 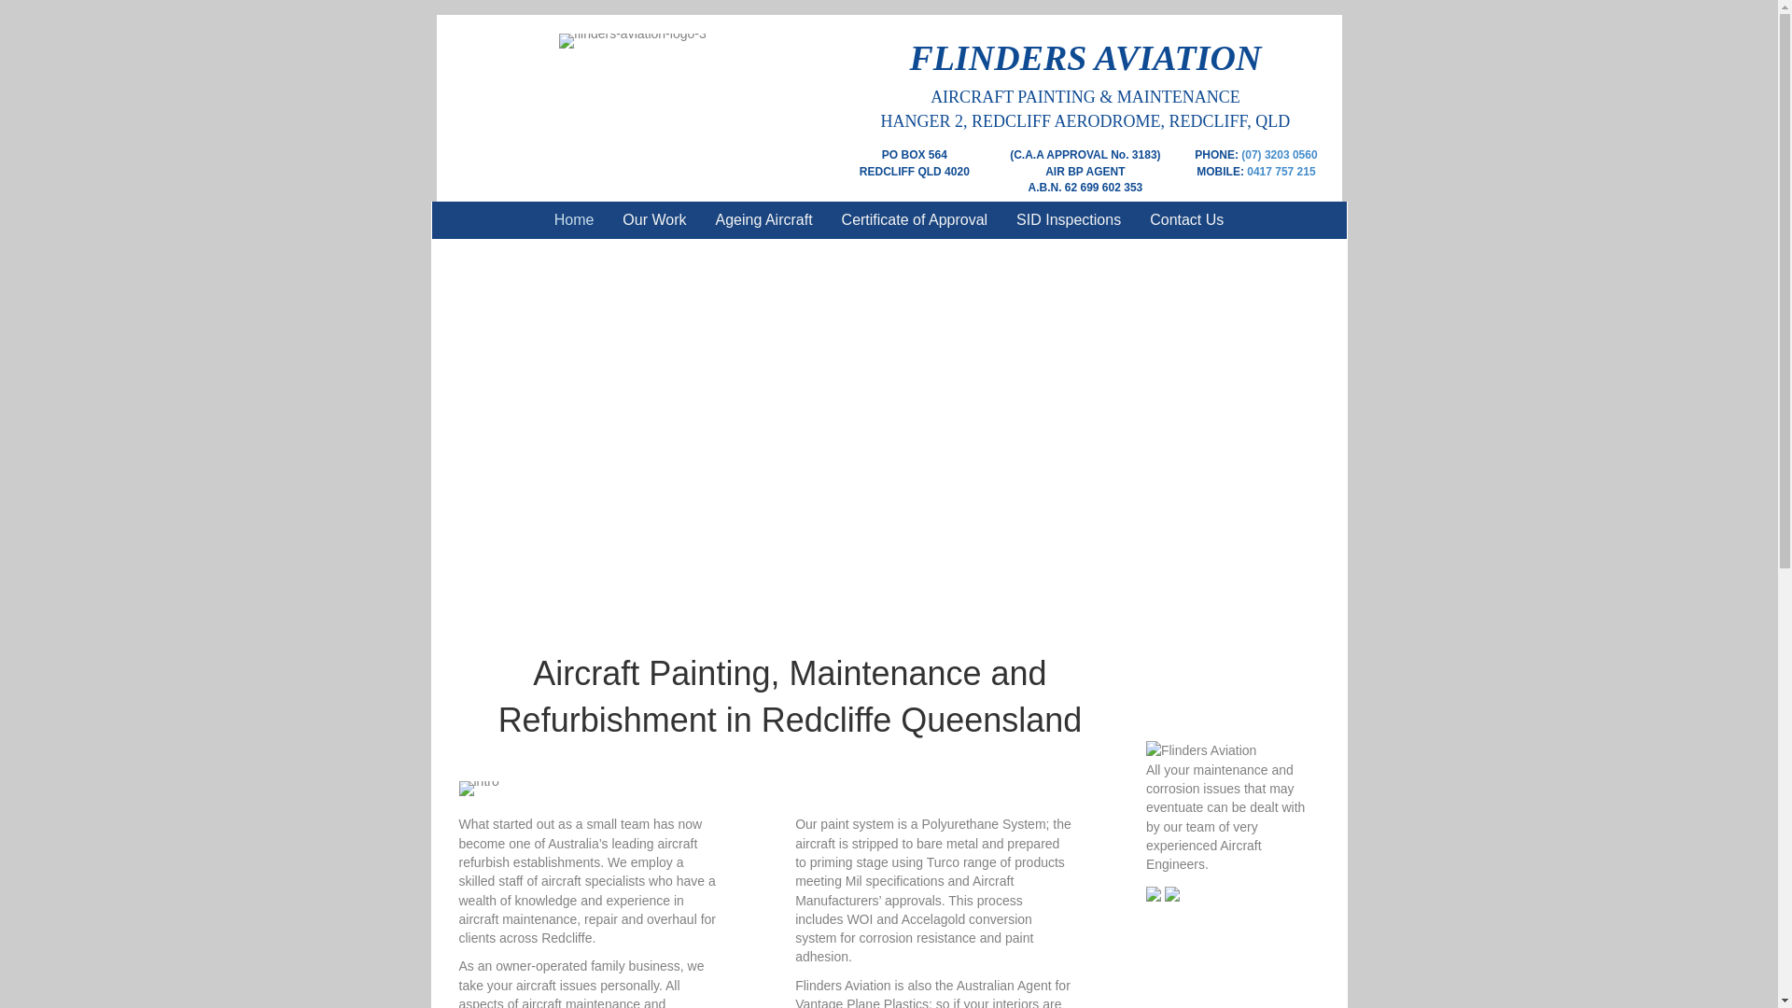 I want to click on SID Inspections, so click(x=1069, y=220).